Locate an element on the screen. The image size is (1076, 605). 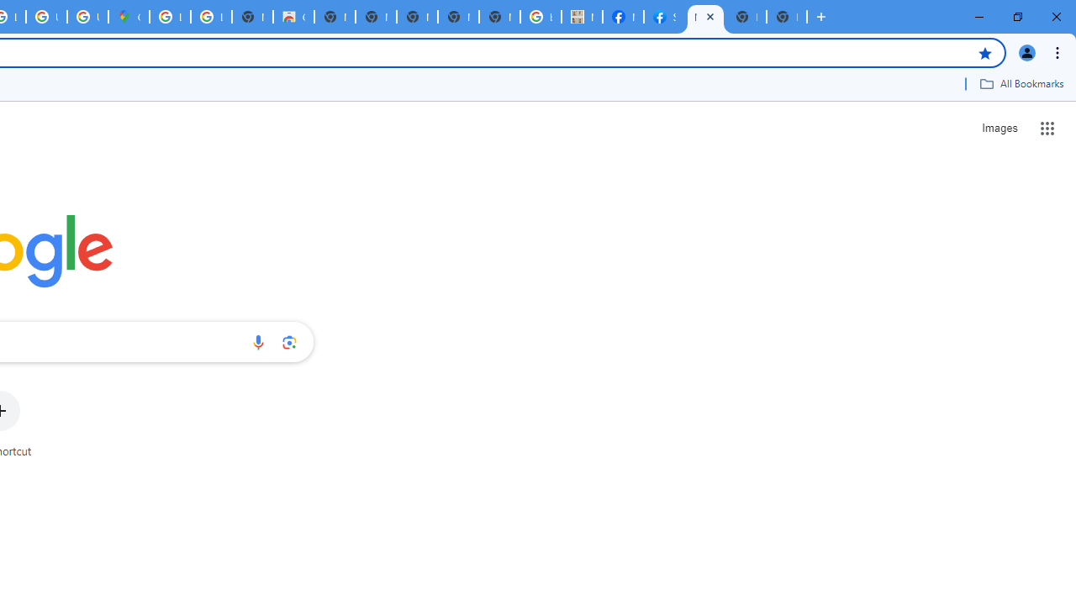
MILEY CYRUS. is located at coordinates (582, 17).